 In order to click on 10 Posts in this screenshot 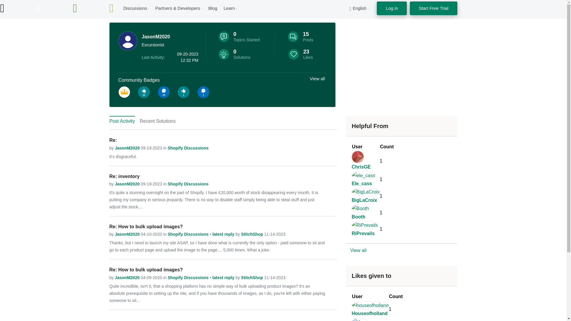, I will do `click(164, 92)`.